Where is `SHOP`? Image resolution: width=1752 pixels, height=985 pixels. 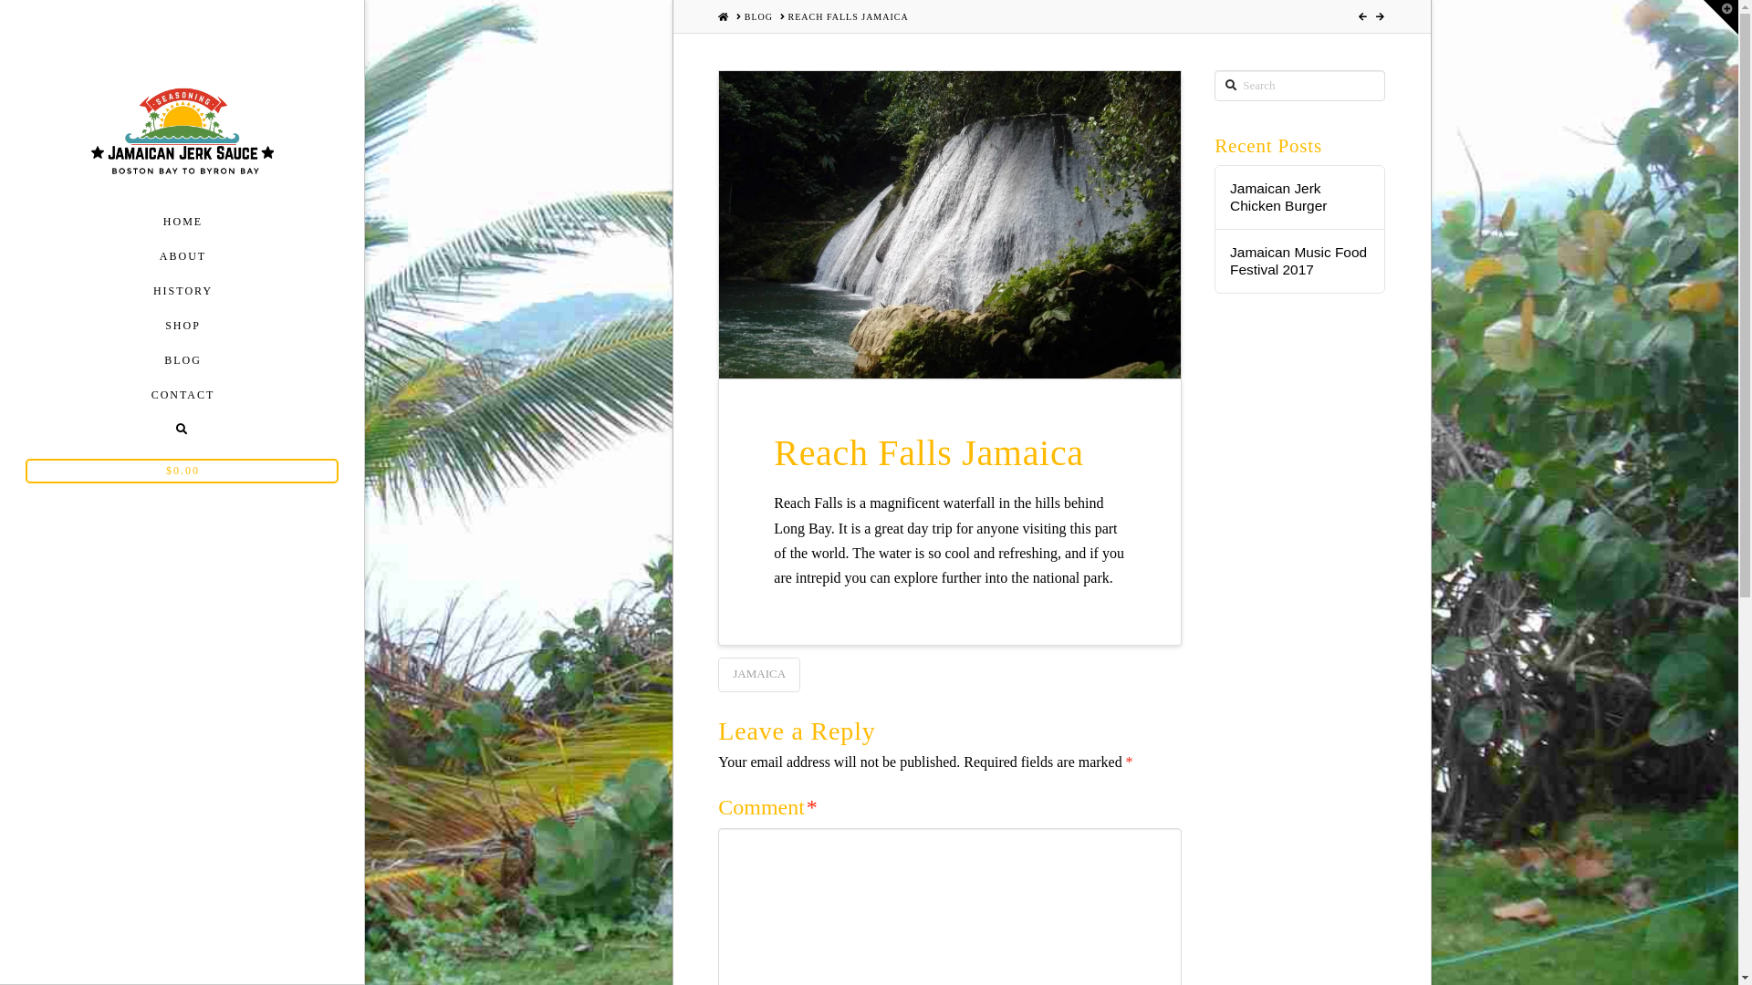
SHOP is located at coordinates (182, 326).